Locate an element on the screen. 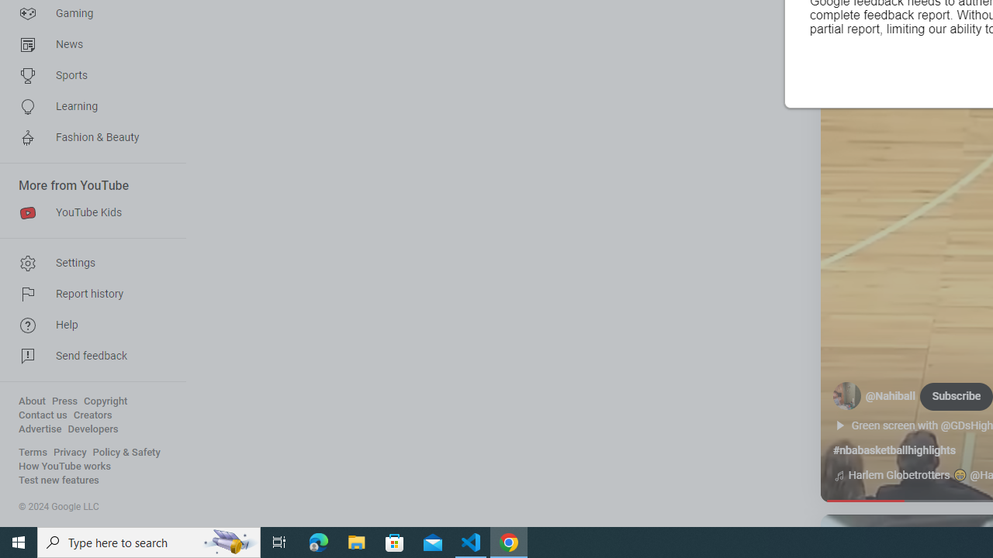 This screenshot has height=558, width=993. Contact us is located at coordinates (43, 415).